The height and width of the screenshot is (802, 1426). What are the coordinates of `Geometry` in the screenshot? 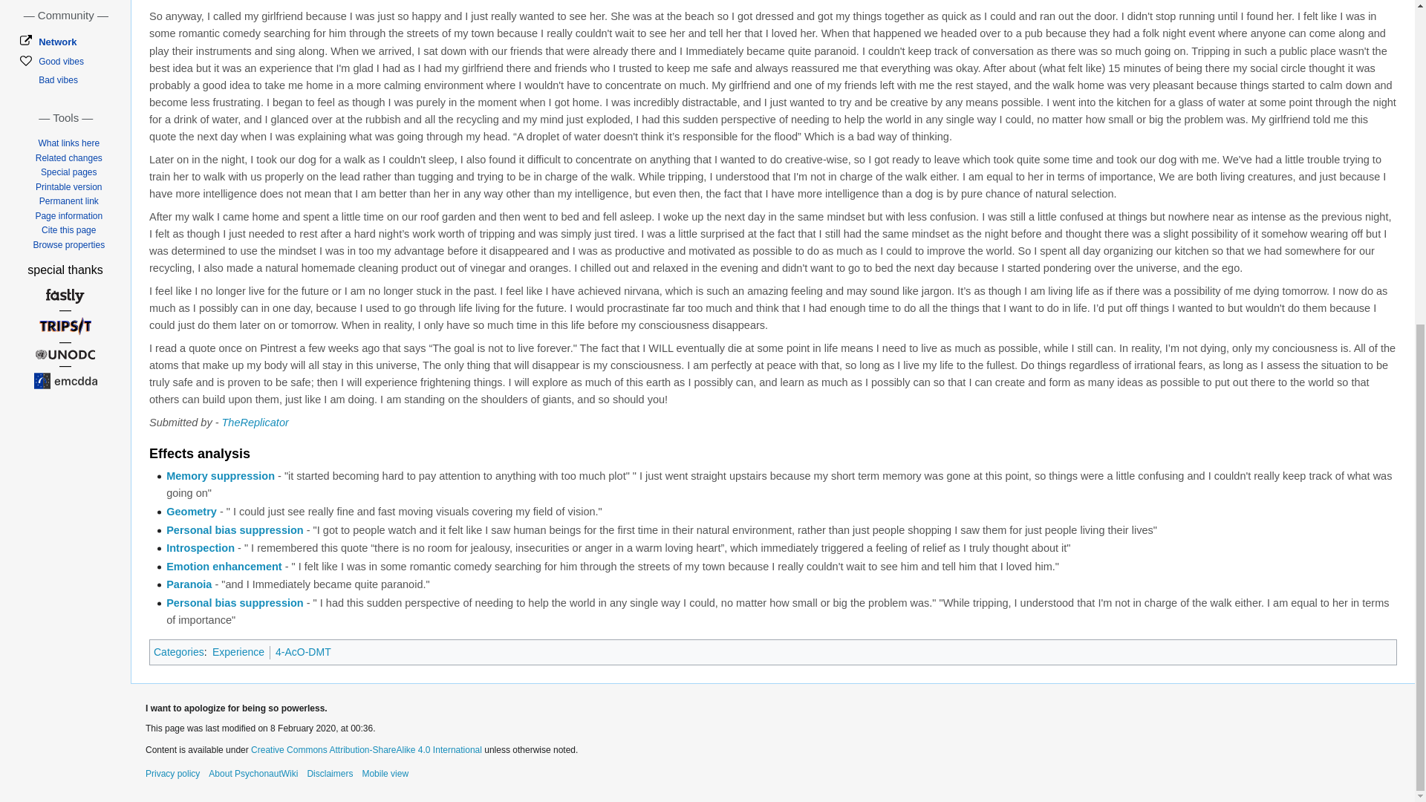 It's located at (192, 511).